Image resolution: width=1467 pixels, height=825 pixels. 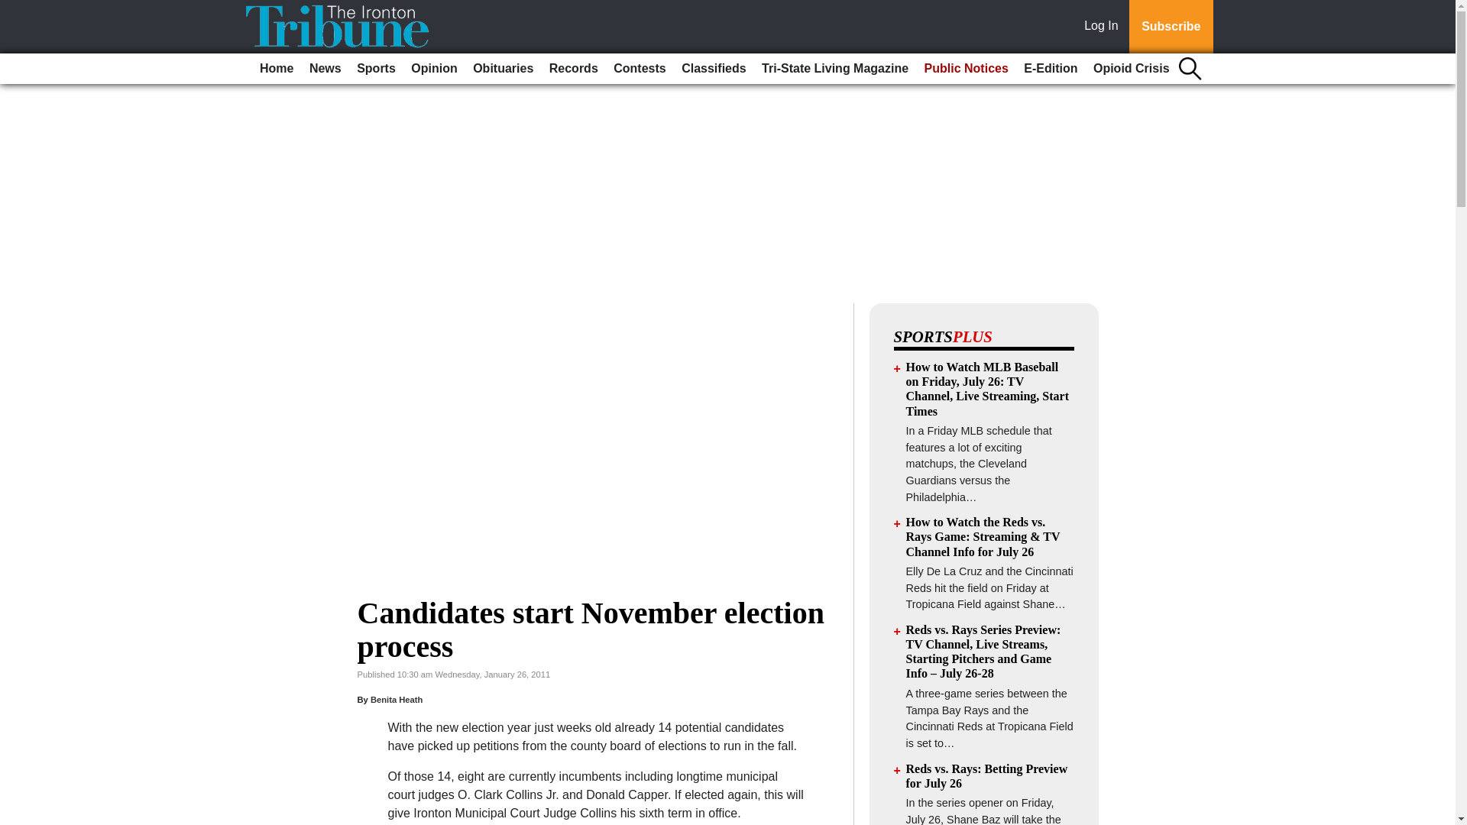 I want to click on Home, so click(x=277, y=69).